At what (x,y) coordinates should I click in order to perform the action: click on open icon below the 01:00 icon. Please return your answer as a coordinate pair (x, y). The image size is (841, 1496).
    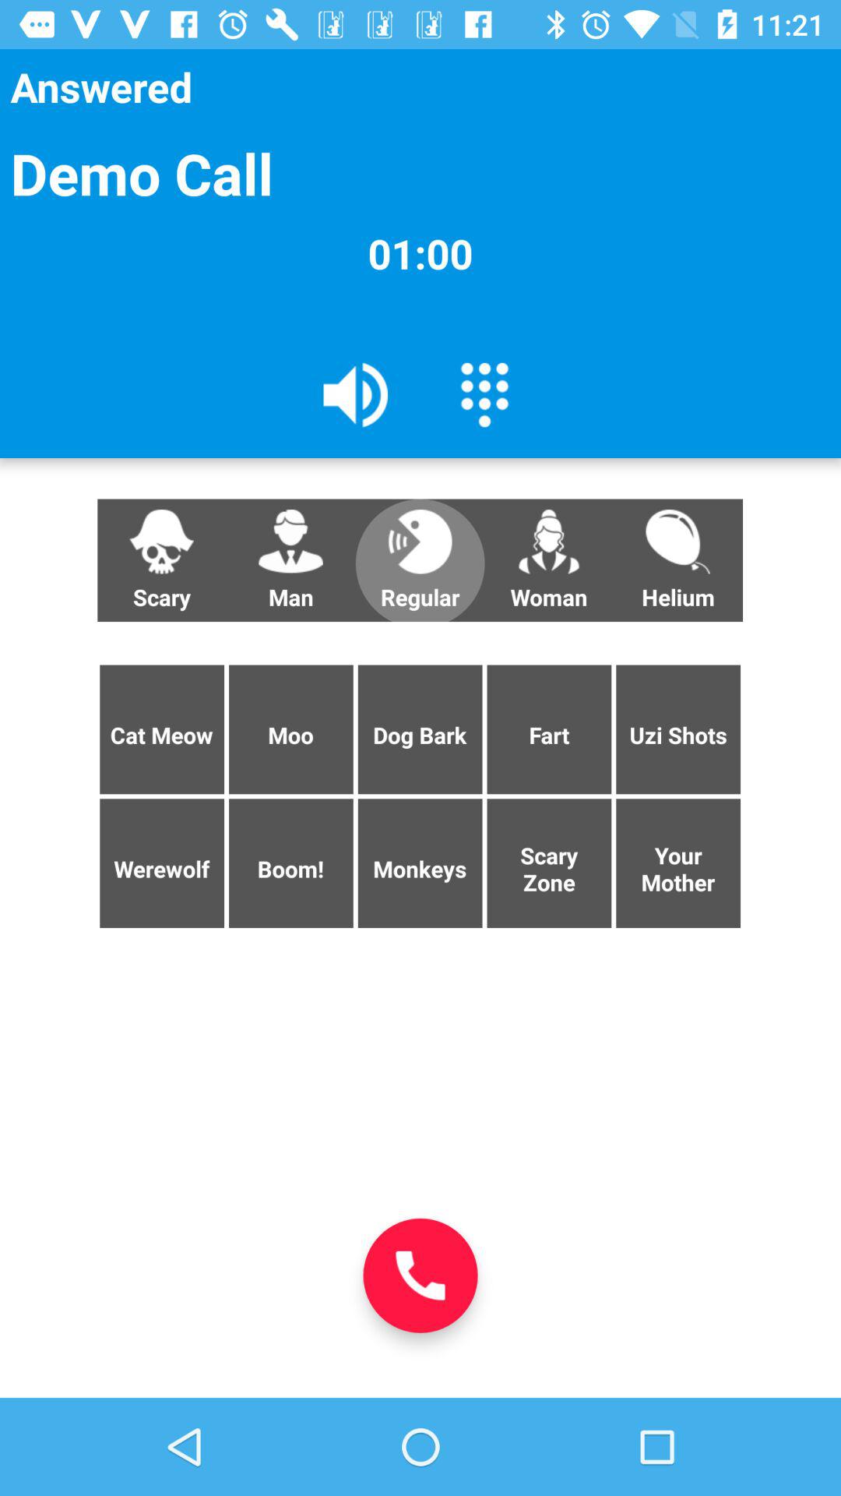
    Looking at the image, I should click on (677, 560).